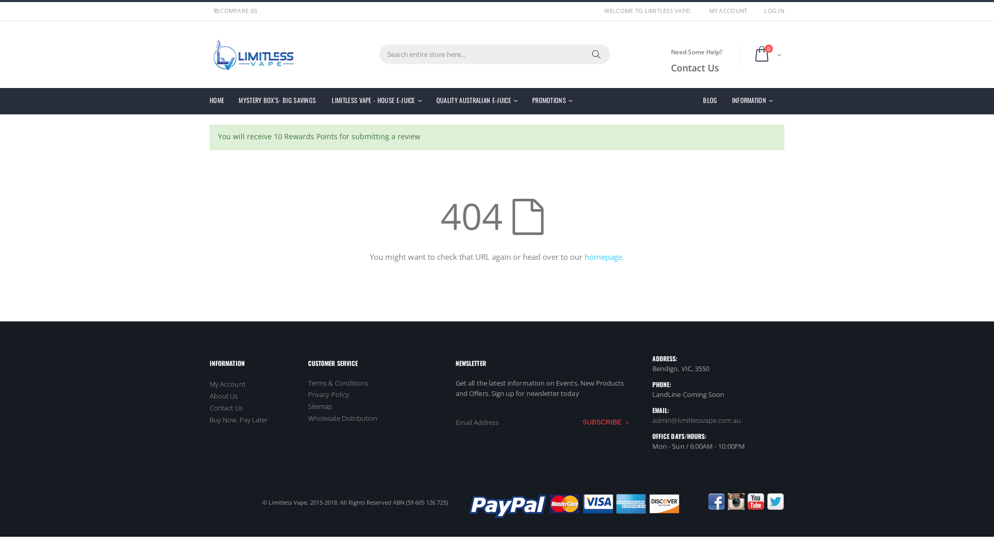 Image resolution: width=994 pixels, height=559 pixels. I want to click on Facebook, so click(717, 502).